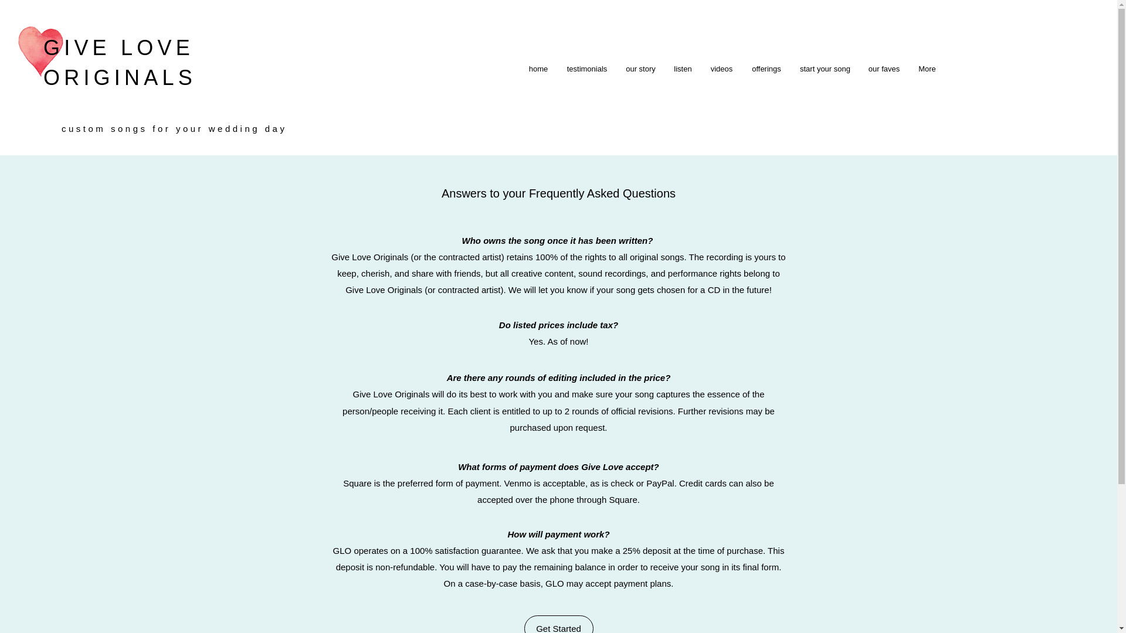  I want to click on offerings, so click(767, 69).